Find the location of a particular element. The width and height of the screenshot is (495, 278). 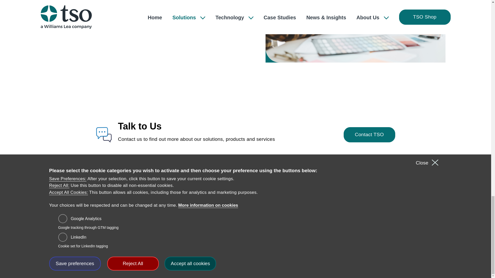

Modern Slavery Statement is located at coordinates (258, 229).